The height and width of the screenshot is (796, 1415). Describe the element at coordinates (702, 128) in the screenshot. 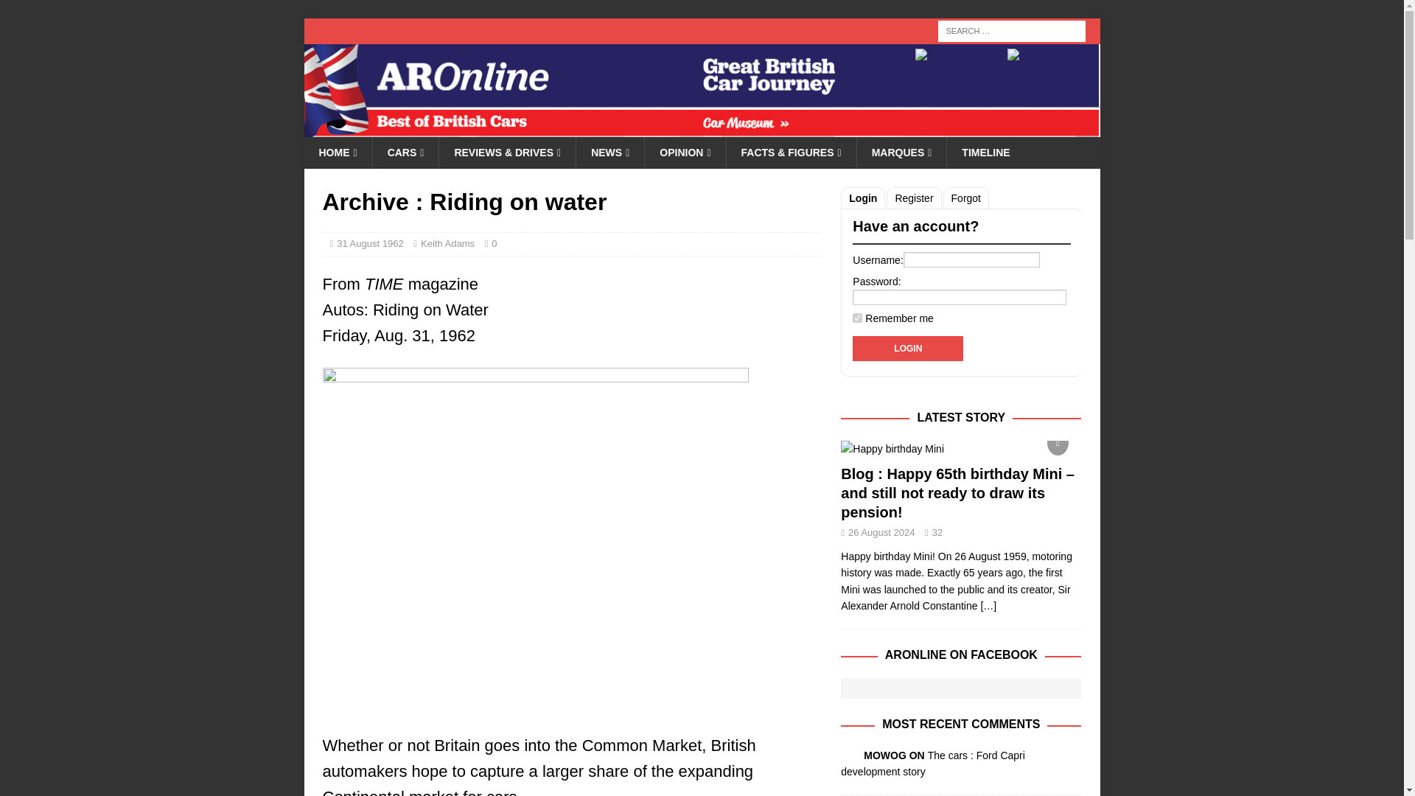

I see `AROnline` at that location.